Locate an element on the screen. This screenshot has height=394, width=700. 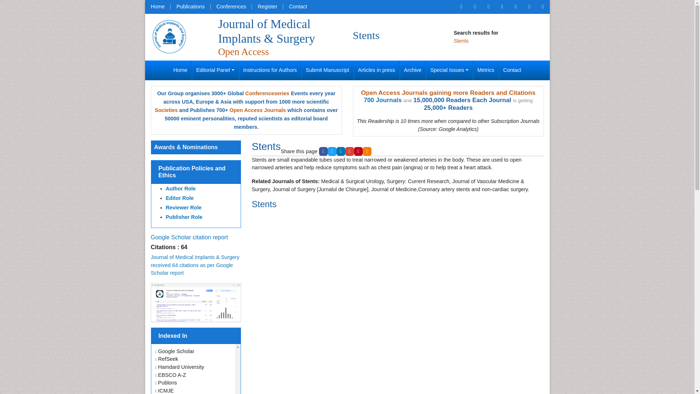
Register is located at coordinates (268, 7).